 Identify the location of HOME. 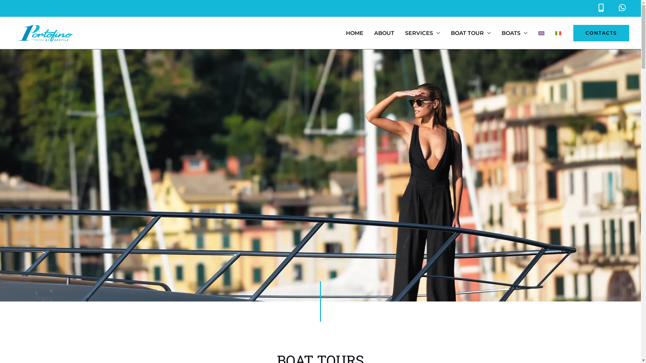
(355, 33).